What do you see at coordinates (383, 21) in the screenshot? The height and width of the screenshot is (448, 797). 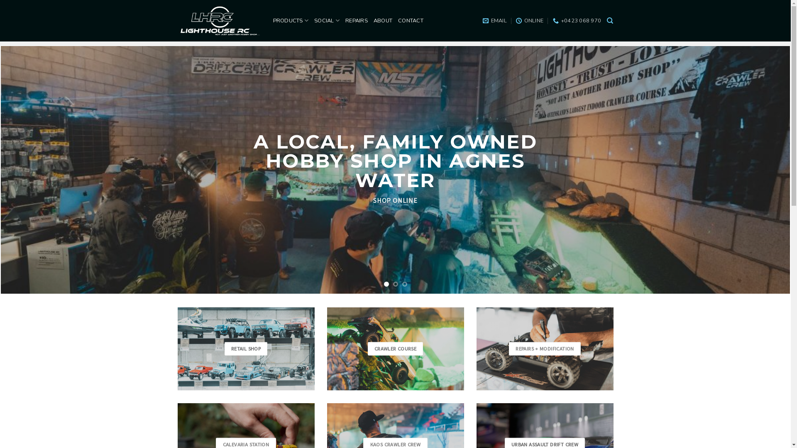 I see `ABOUT` at bounding box center [383, 21].